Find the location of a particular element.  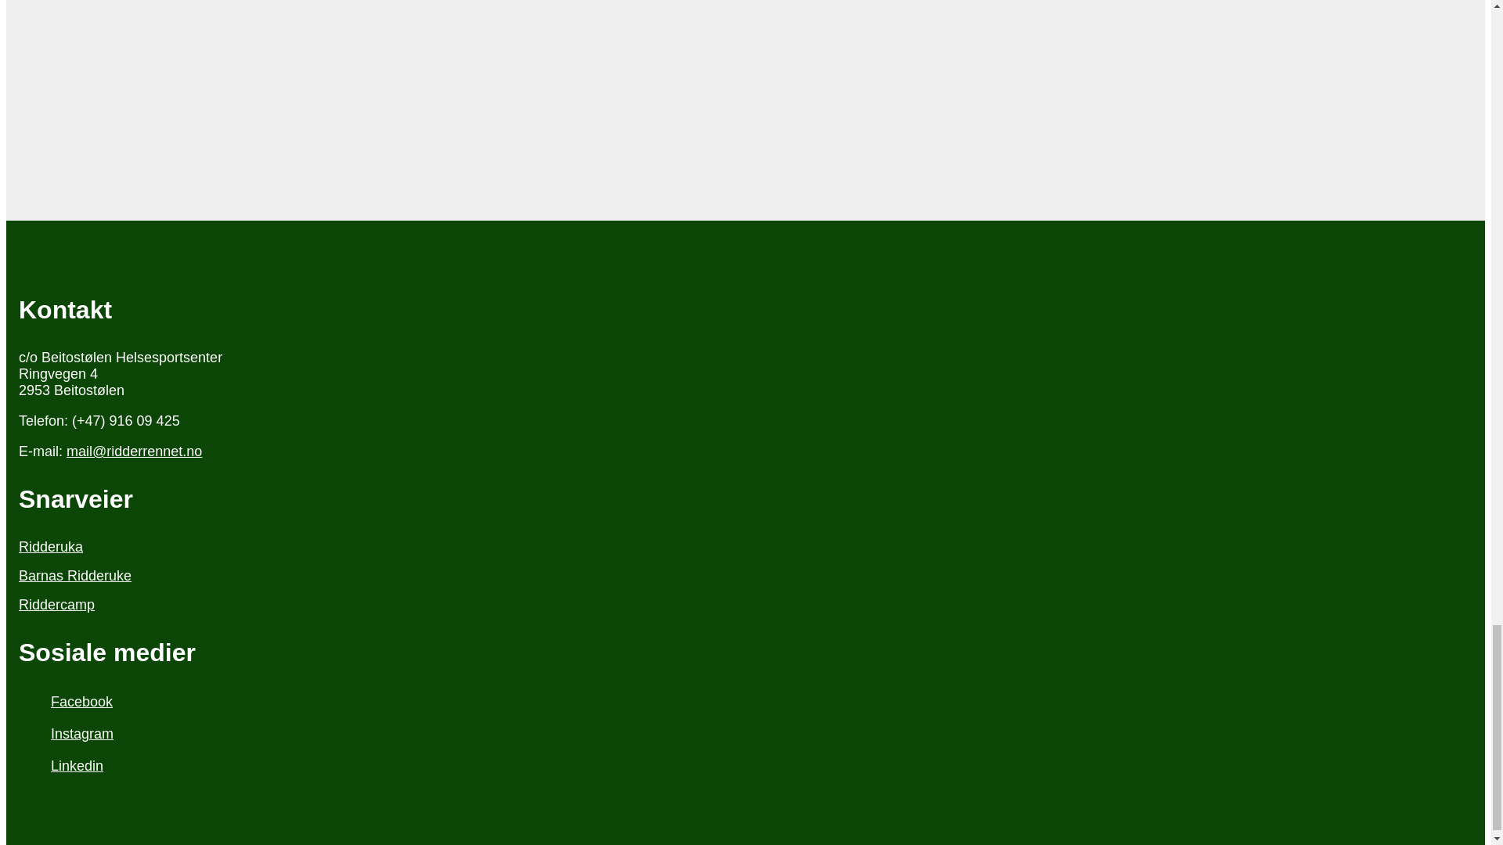

Riddercamp is located at coordinates (745, 605).